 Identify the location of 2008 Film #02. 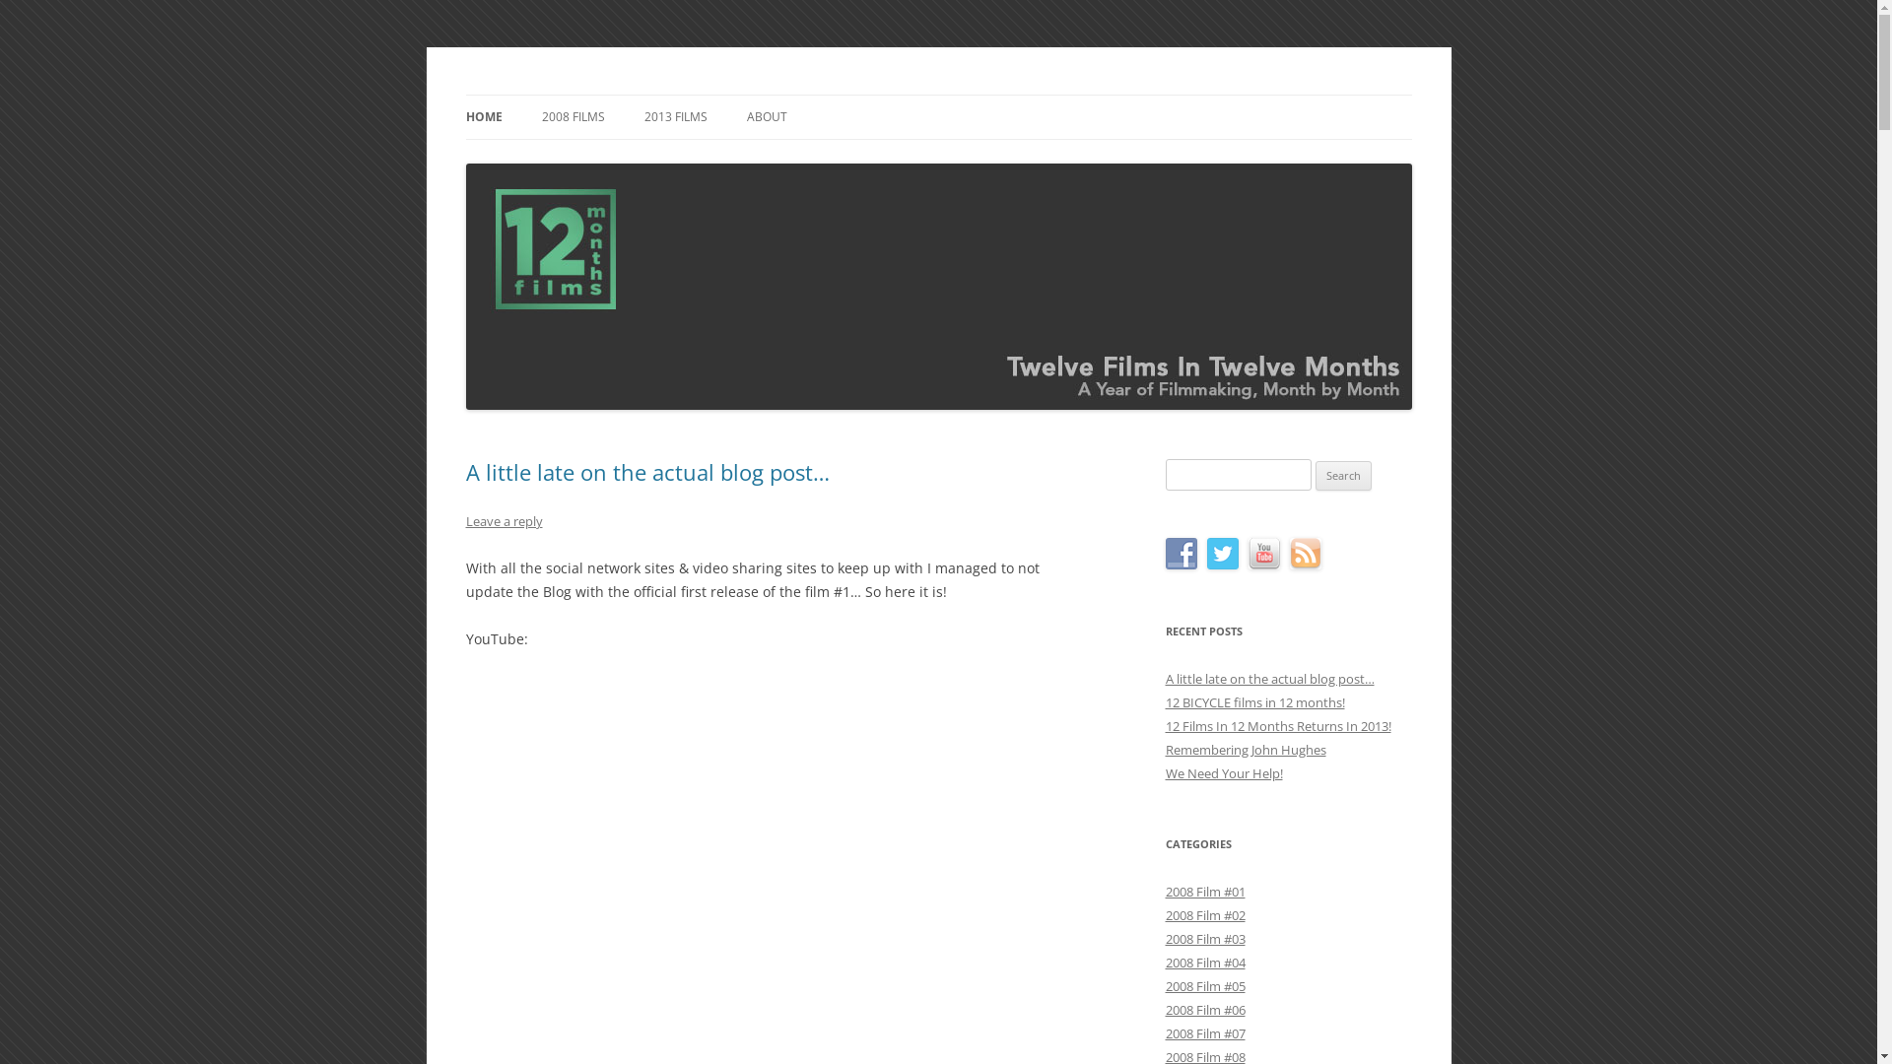
(1204, 915).